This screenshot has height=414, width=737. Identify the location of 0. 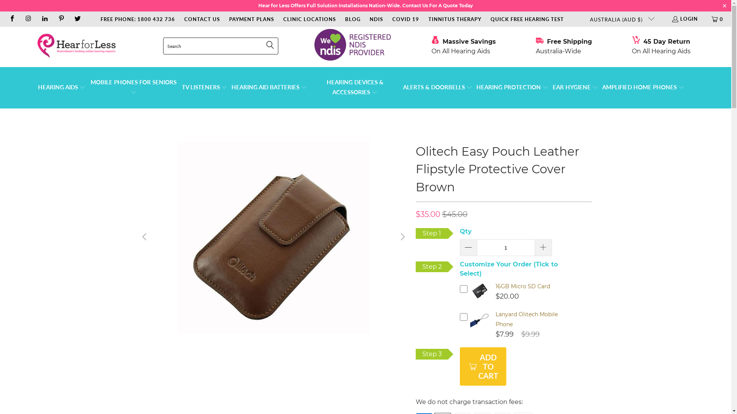
(718, 19).